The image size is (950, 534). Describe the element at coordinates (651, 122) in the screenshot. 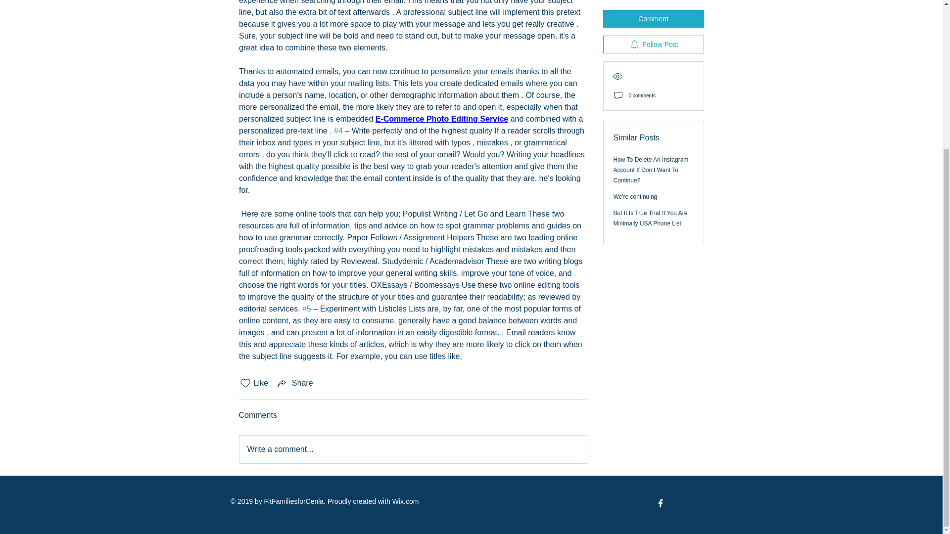

I see `But It Is True That If You Are Minimally USA Phone List` at that location.